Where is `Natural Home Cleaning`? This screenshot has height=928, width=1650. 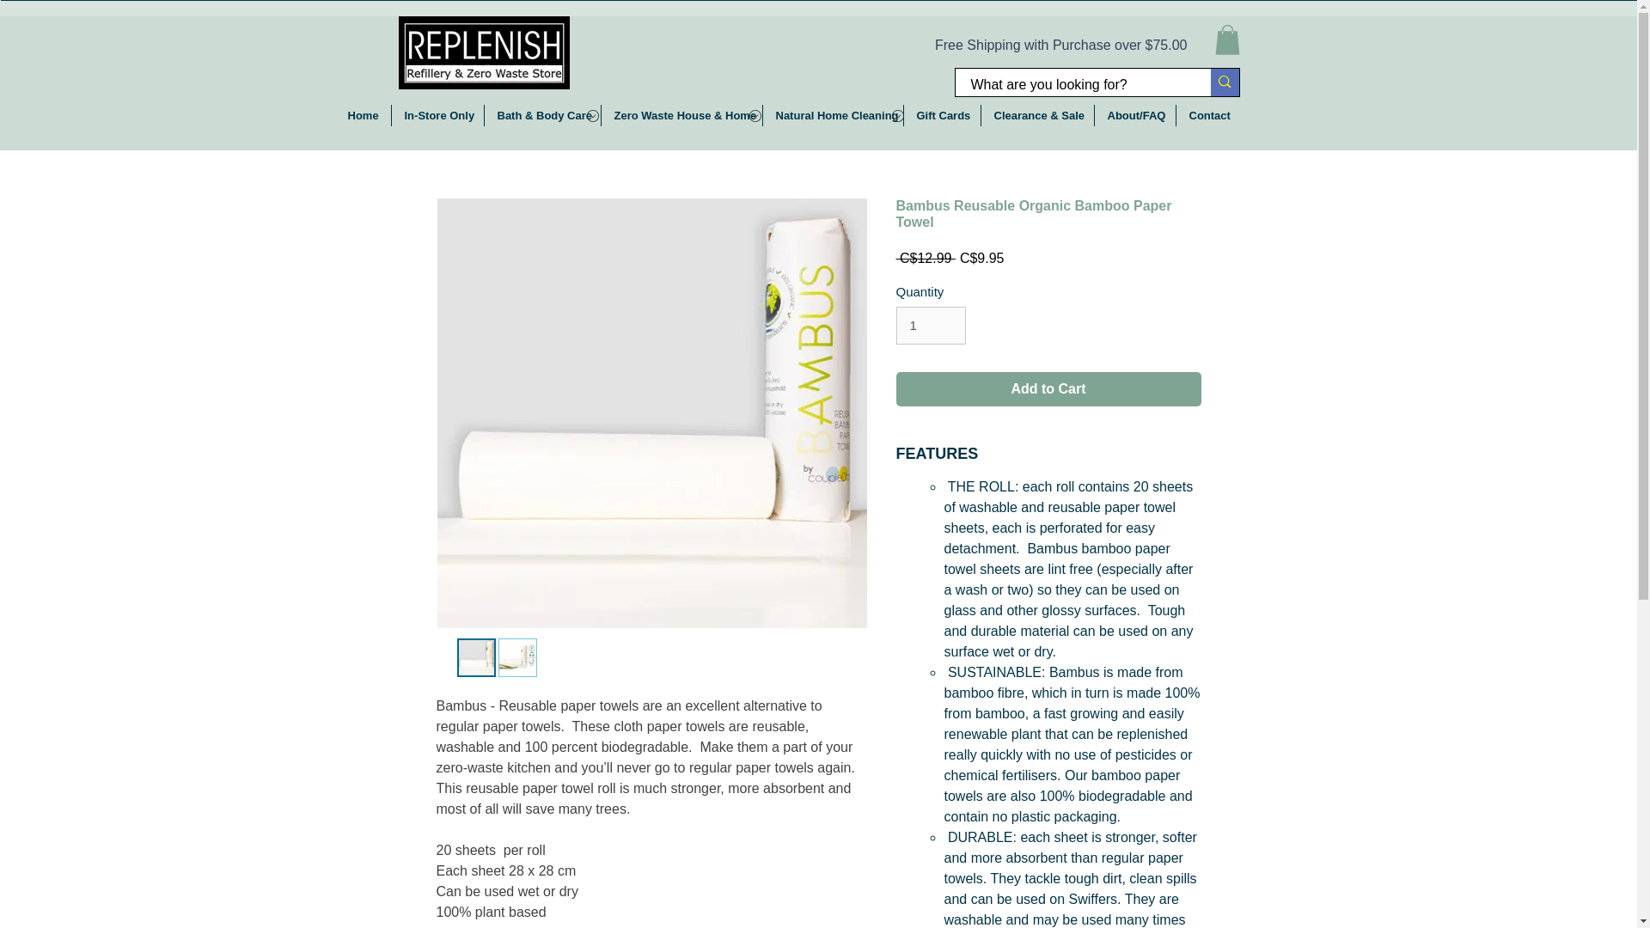 Natural Home Cleaning is located at coordinates (832, 115).